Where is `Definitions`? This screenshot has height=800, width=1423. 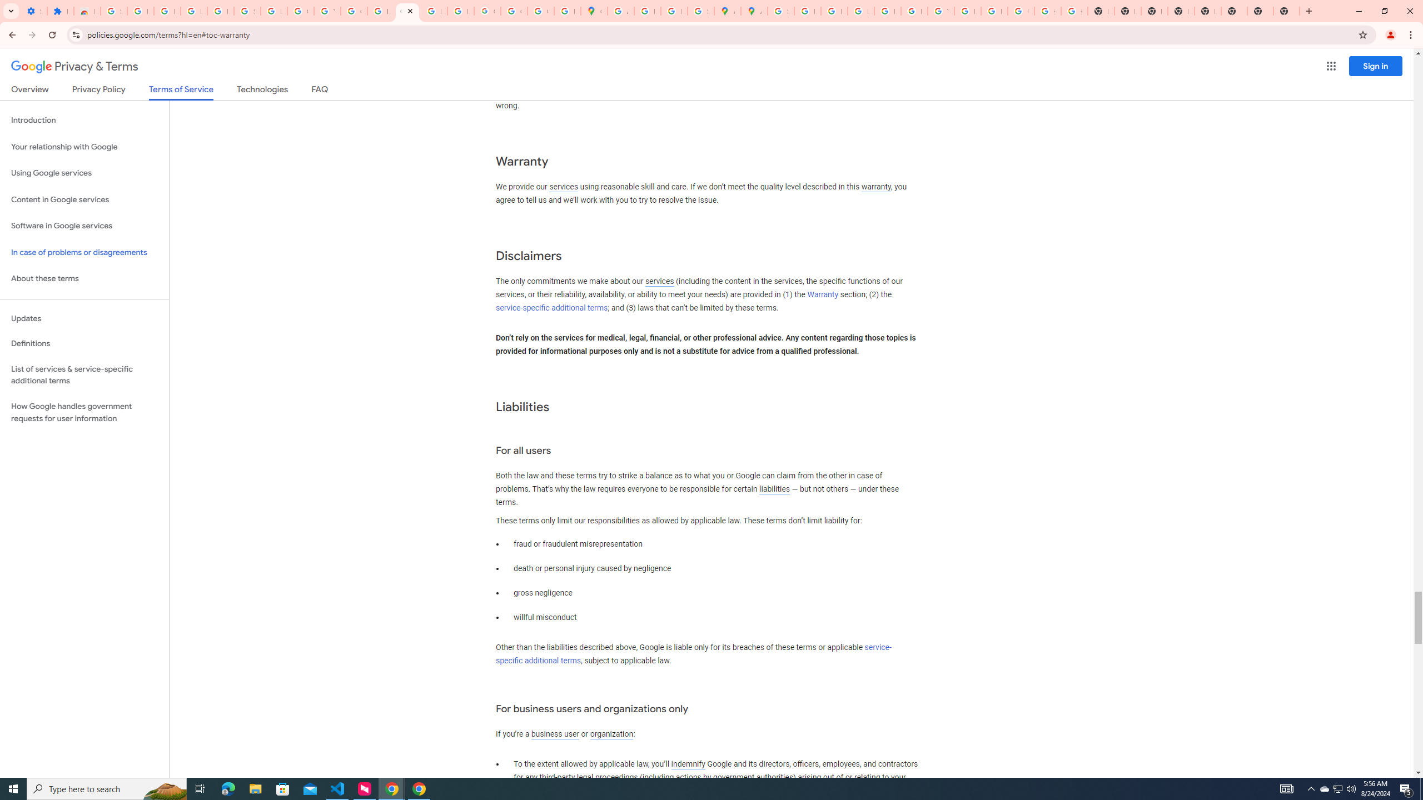 Definitions is located at coordinates (84, 344).